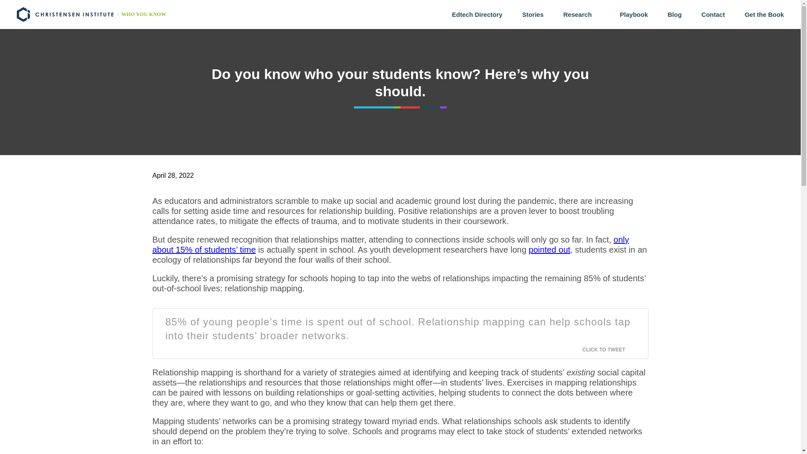  I want to click on Research, so click(582, 14).